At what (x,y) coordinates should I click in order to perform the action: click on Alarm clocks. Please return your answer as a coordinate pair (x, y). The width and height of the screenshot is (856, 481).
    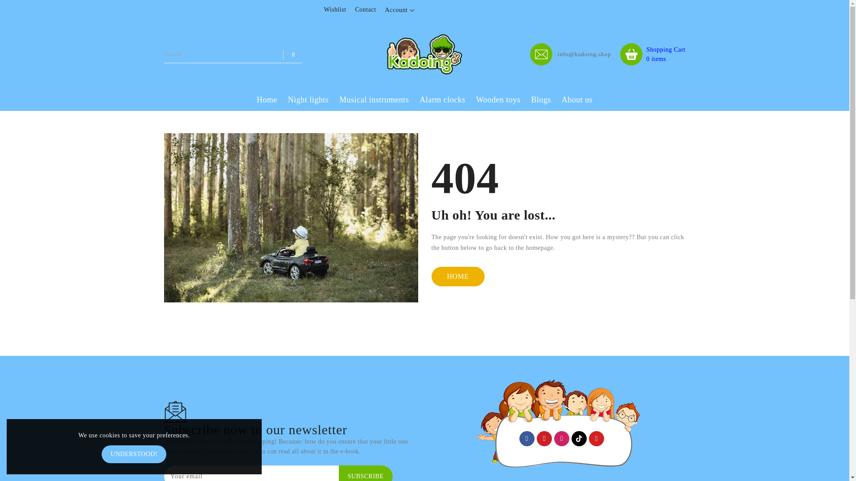
    Looking at the image, I should click on (442, 100).